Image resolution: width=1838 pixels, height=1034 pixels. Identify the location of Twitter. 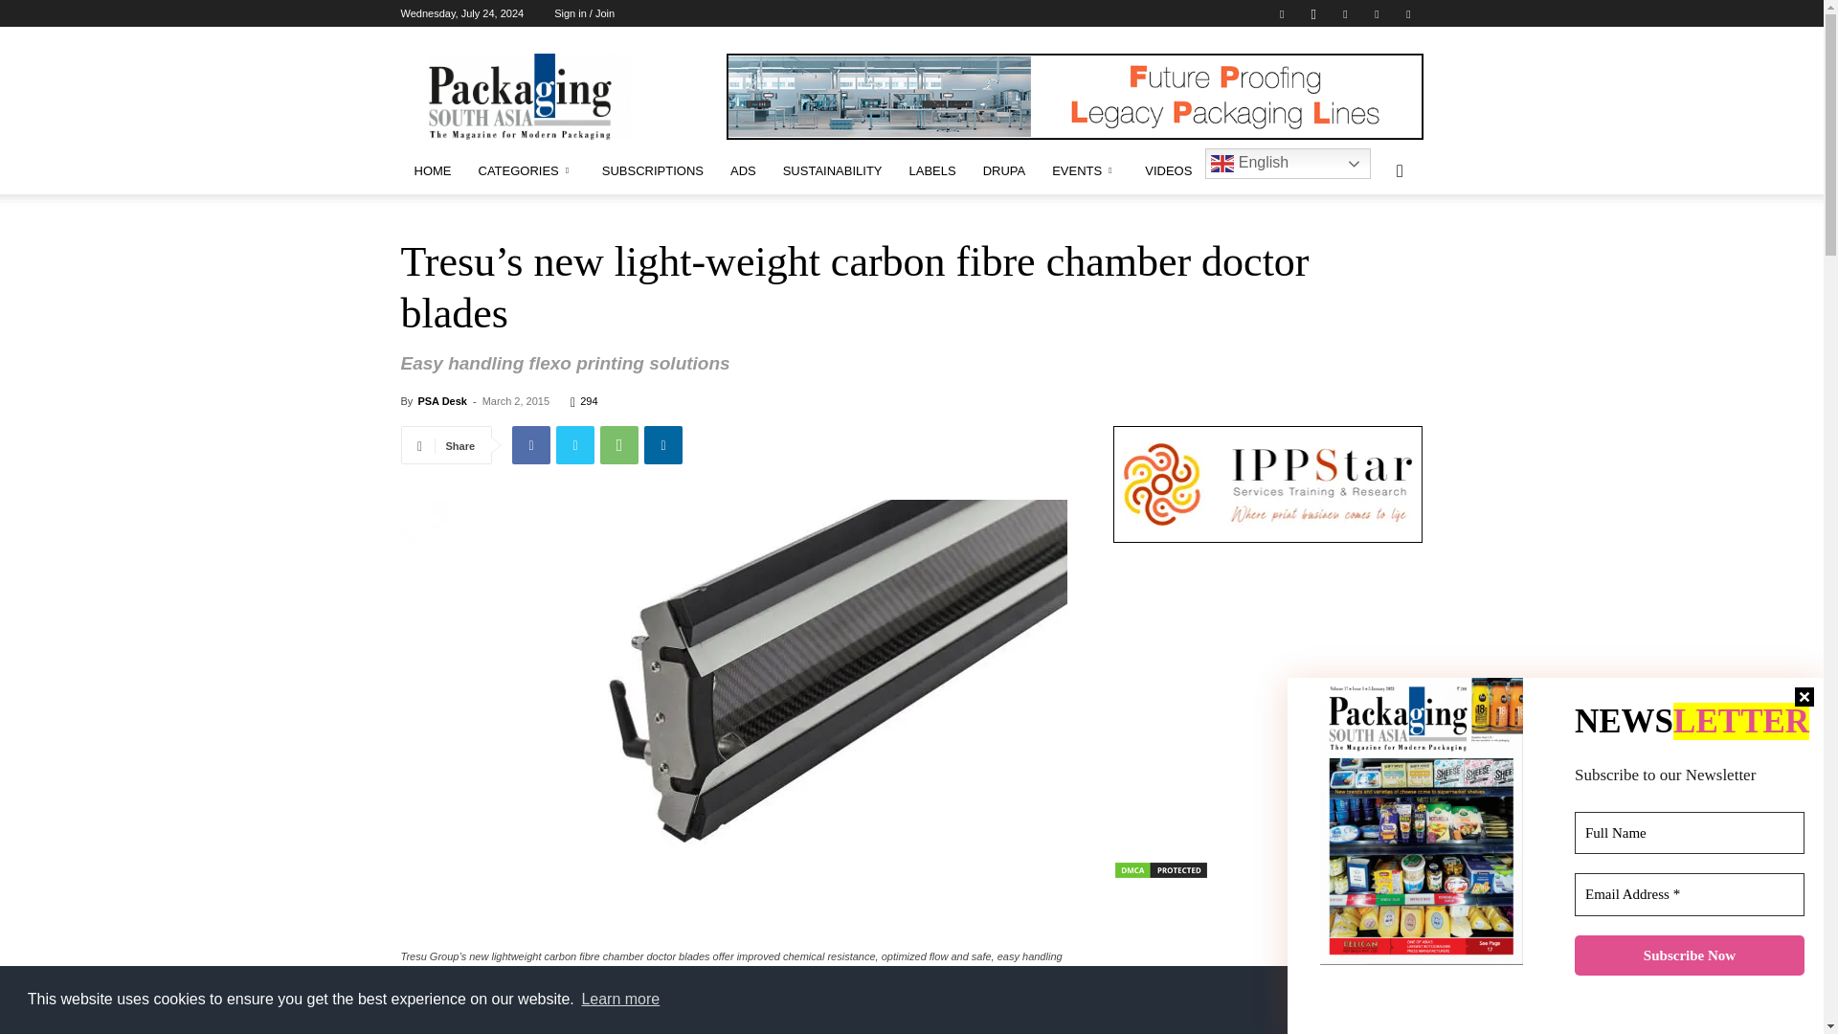
(1377, 13).